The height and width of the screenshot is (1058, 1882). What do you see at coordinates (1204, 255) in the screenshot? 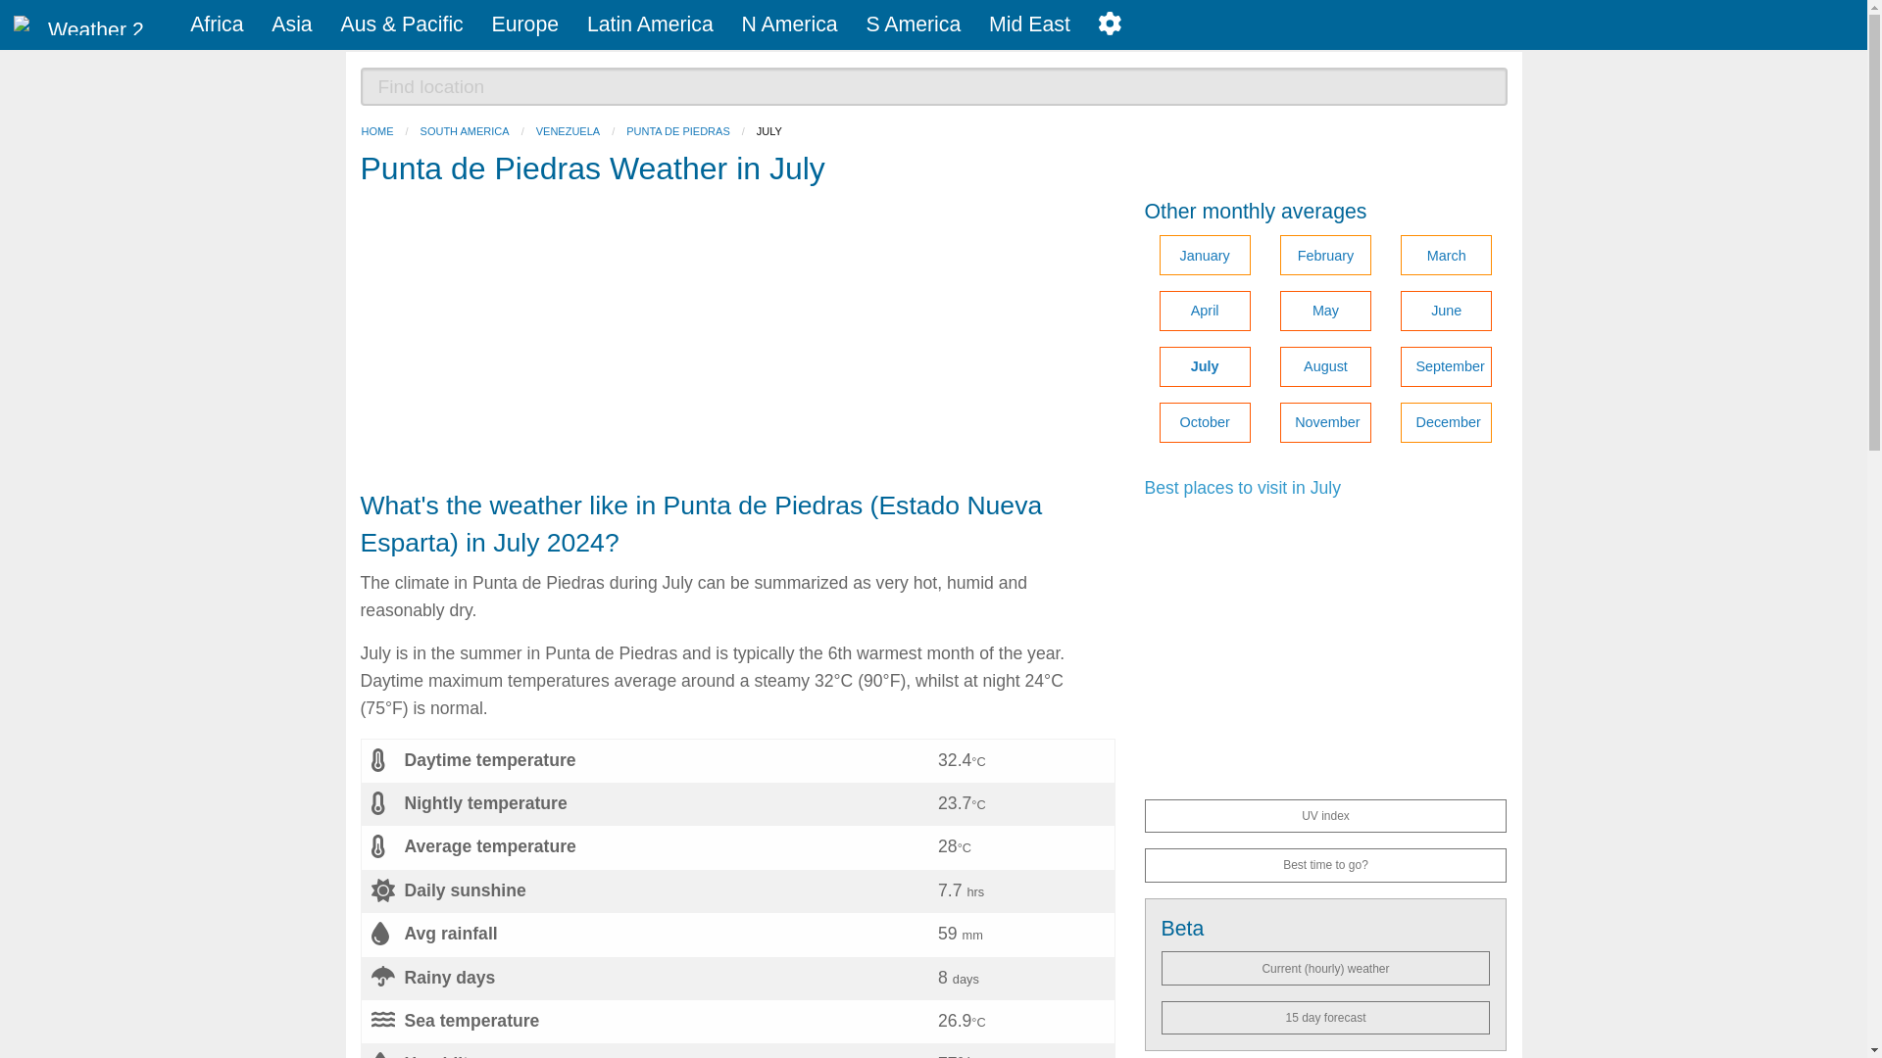
I see `January` at bounding box center [1204, 255].